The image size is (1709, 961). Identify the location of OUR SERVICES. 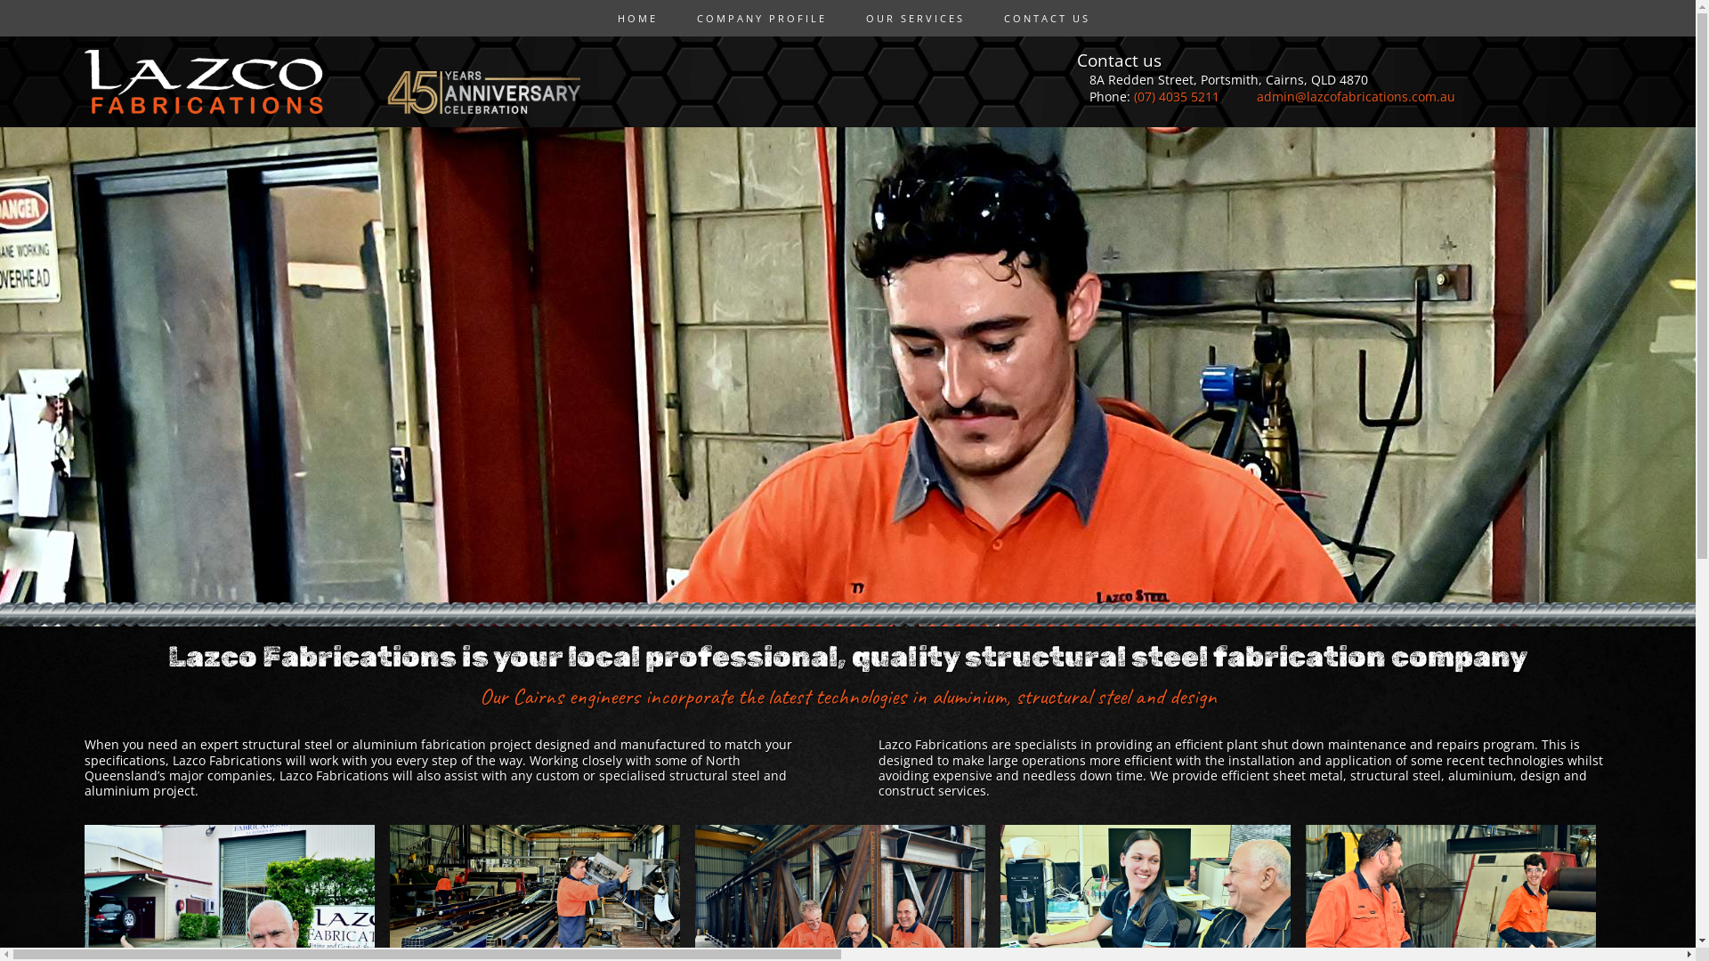
(910, 18).